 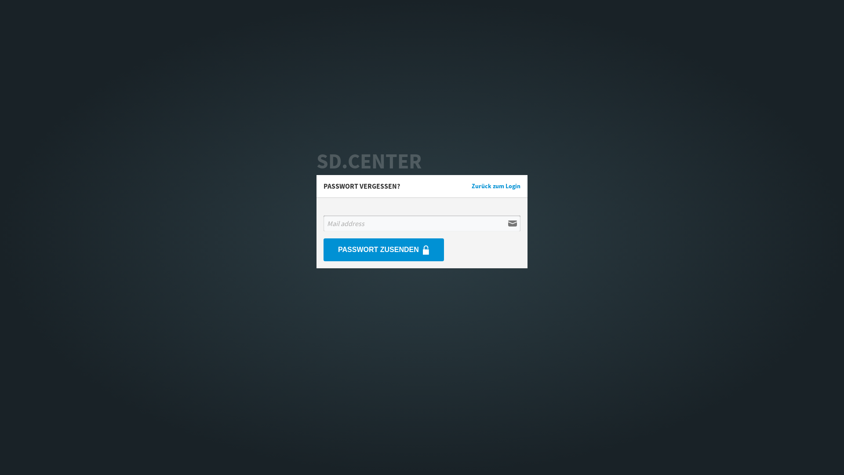 I want to click on PASSWORT ZUSENDEN, so click(x=383, y=250).